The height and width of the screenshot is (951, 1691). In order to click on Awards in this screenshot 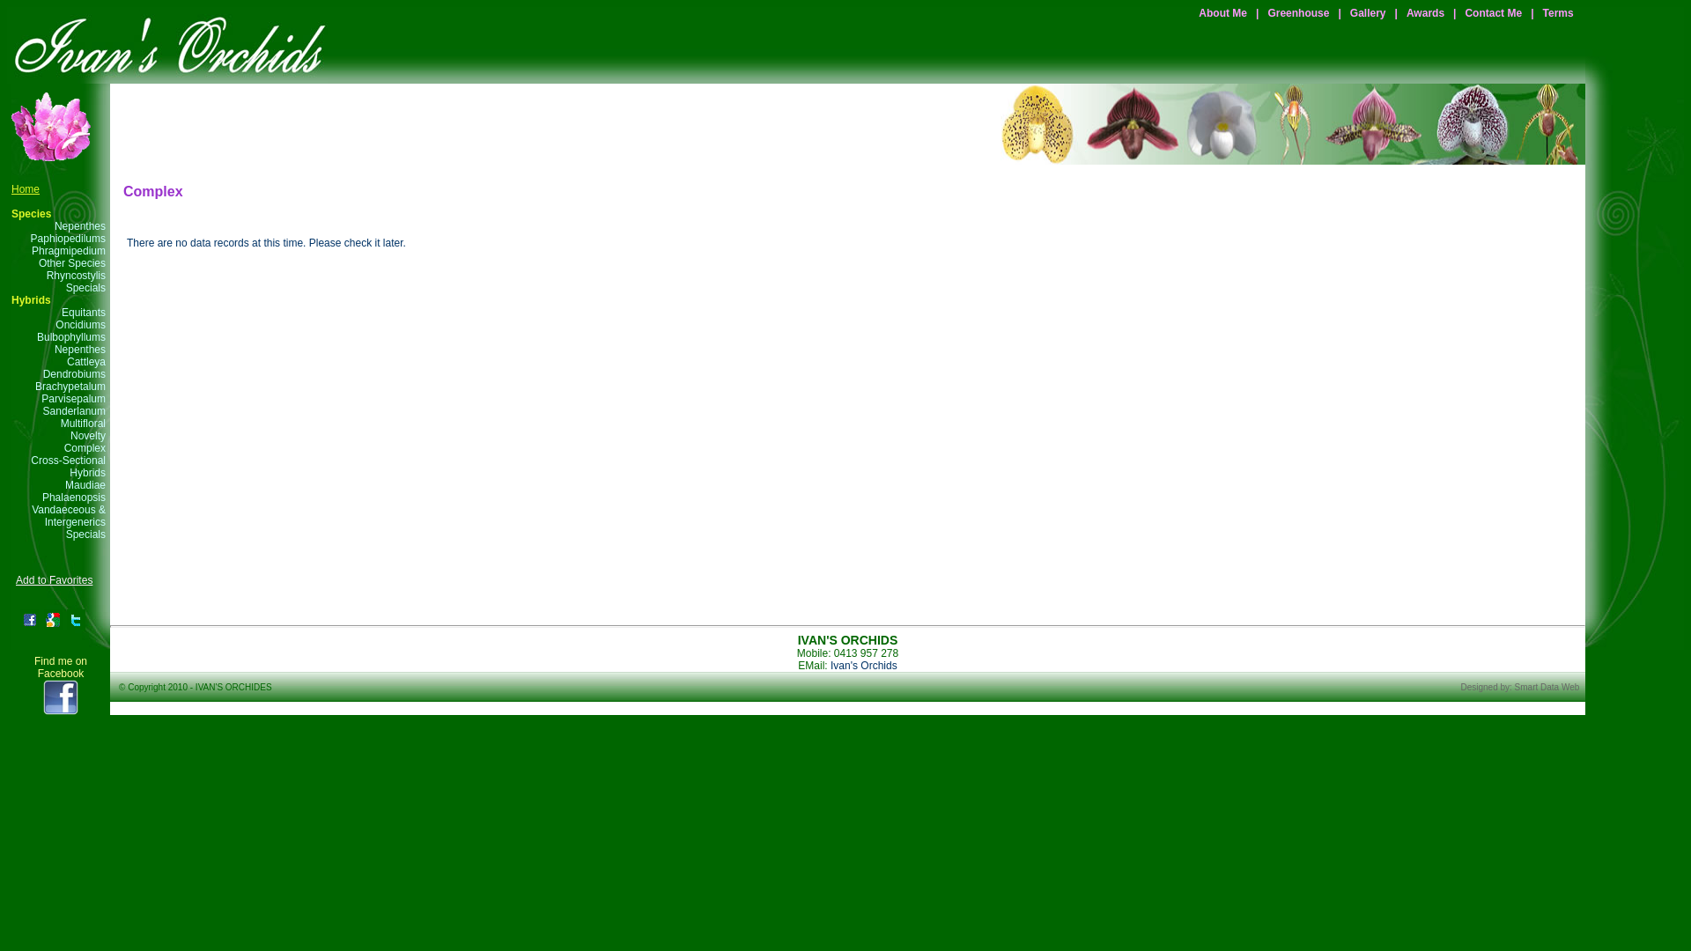, I will do `click(1425, 13)`.